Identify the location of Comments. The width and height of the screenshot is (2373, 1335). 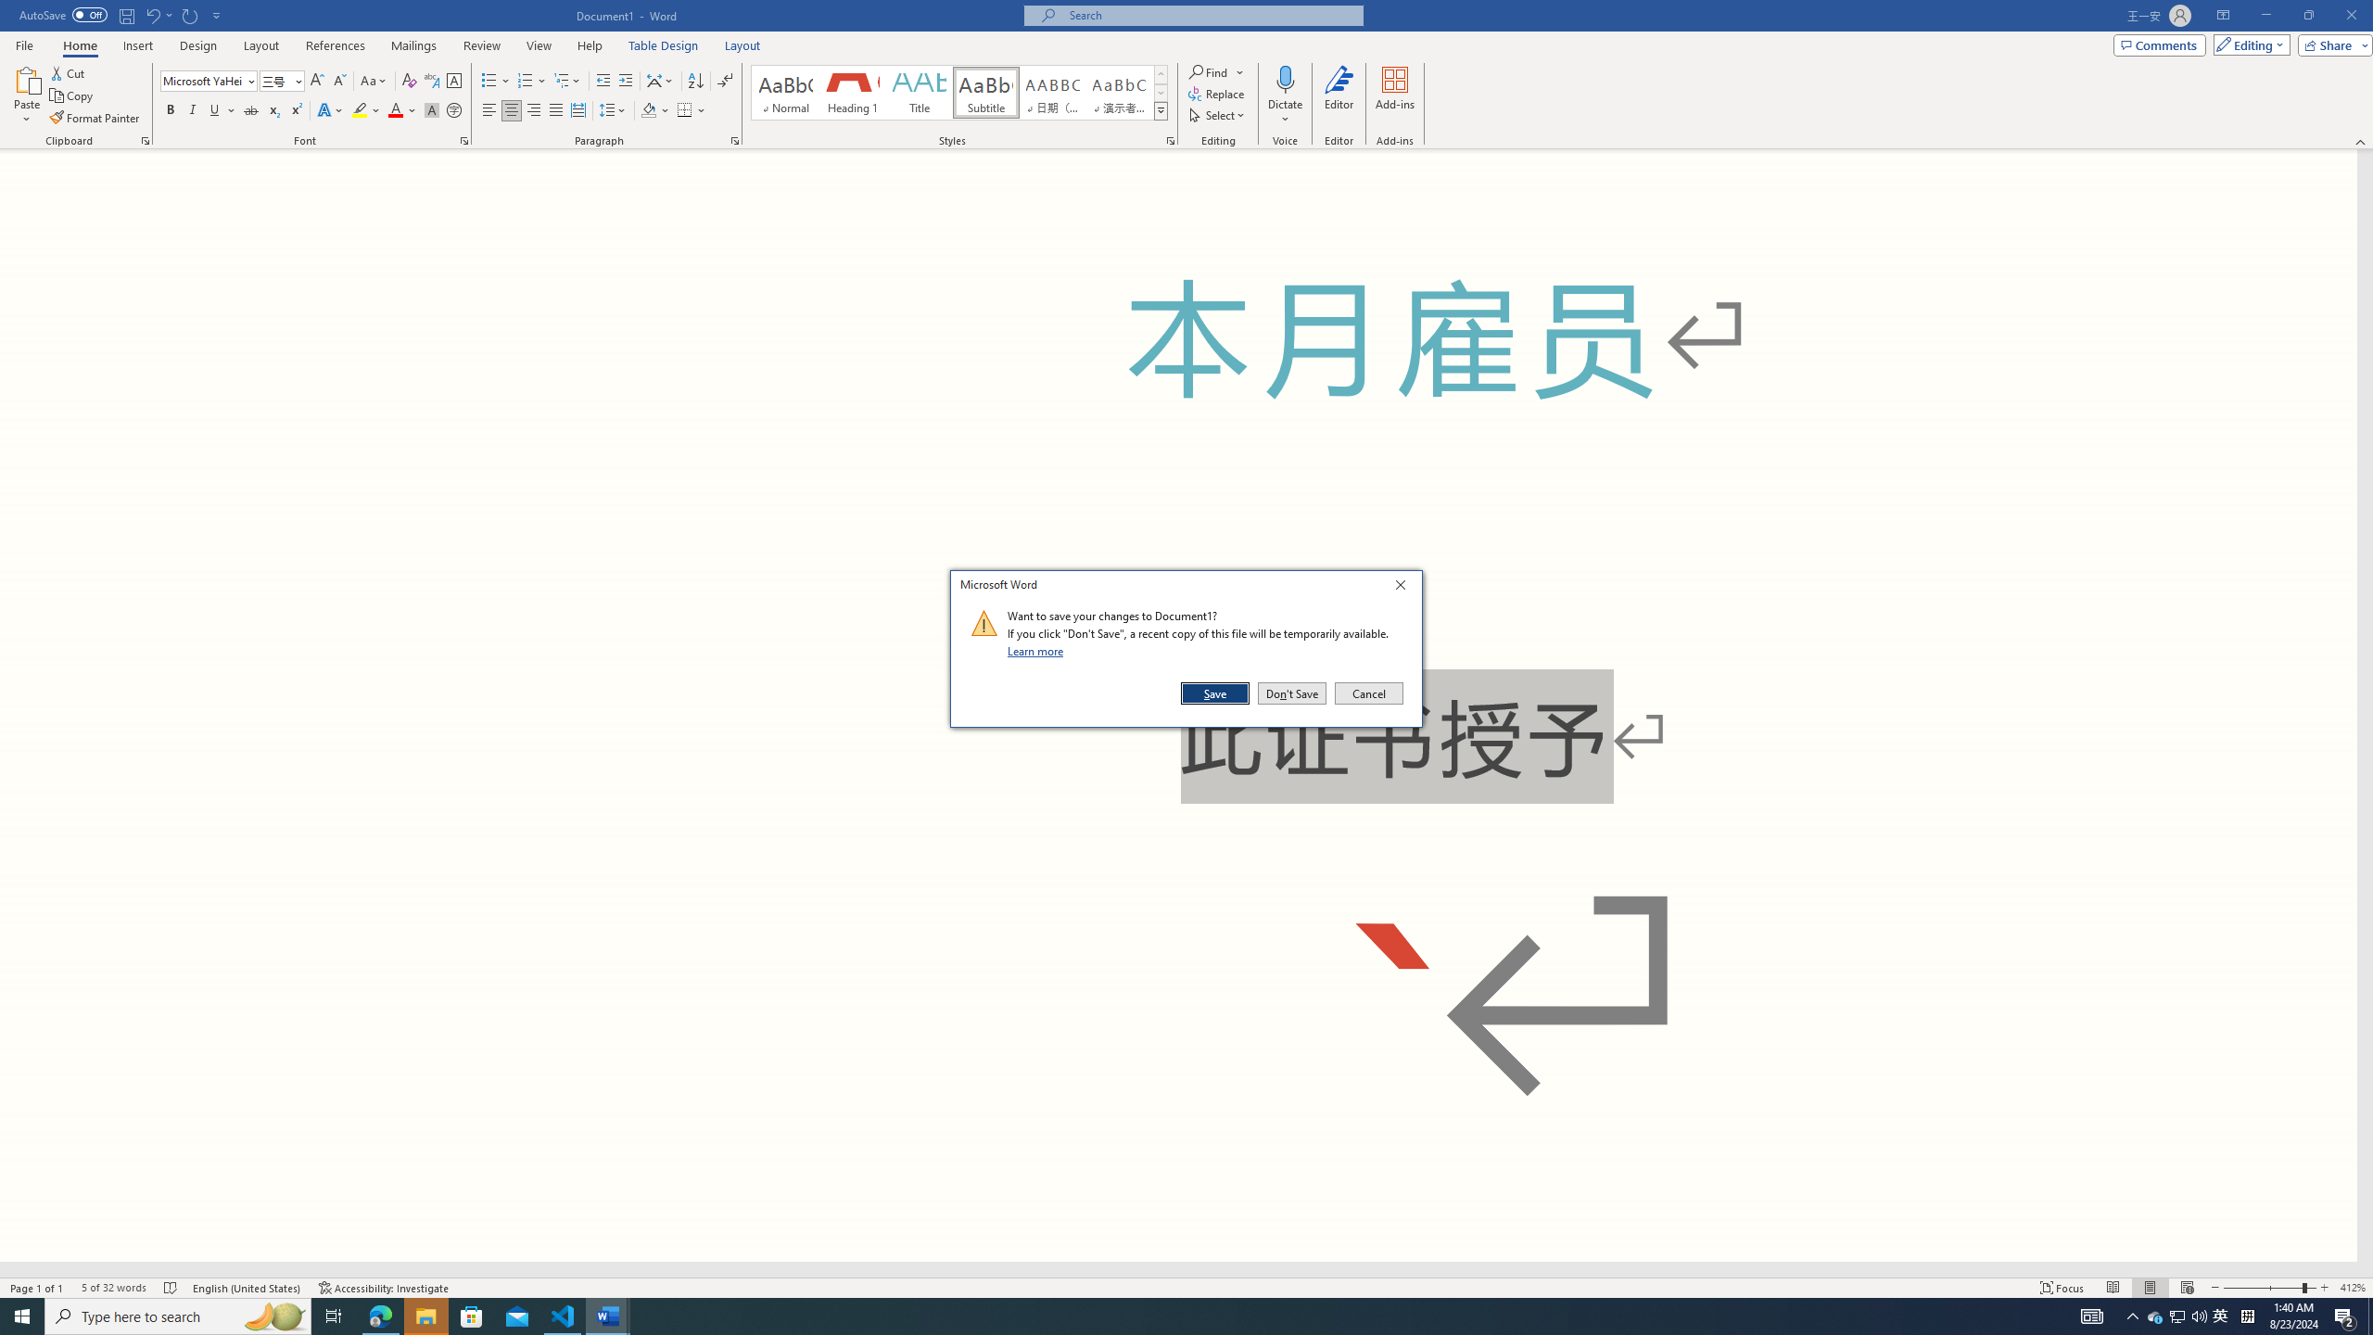
(2160, 44).